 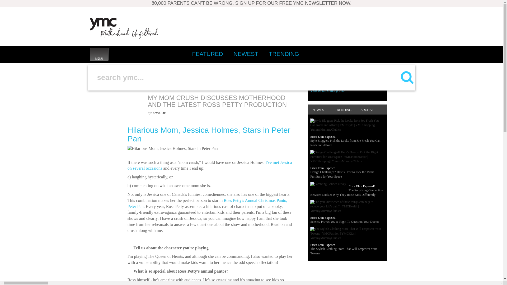 I want to click on FEATURED, so click(x=207, y=54).